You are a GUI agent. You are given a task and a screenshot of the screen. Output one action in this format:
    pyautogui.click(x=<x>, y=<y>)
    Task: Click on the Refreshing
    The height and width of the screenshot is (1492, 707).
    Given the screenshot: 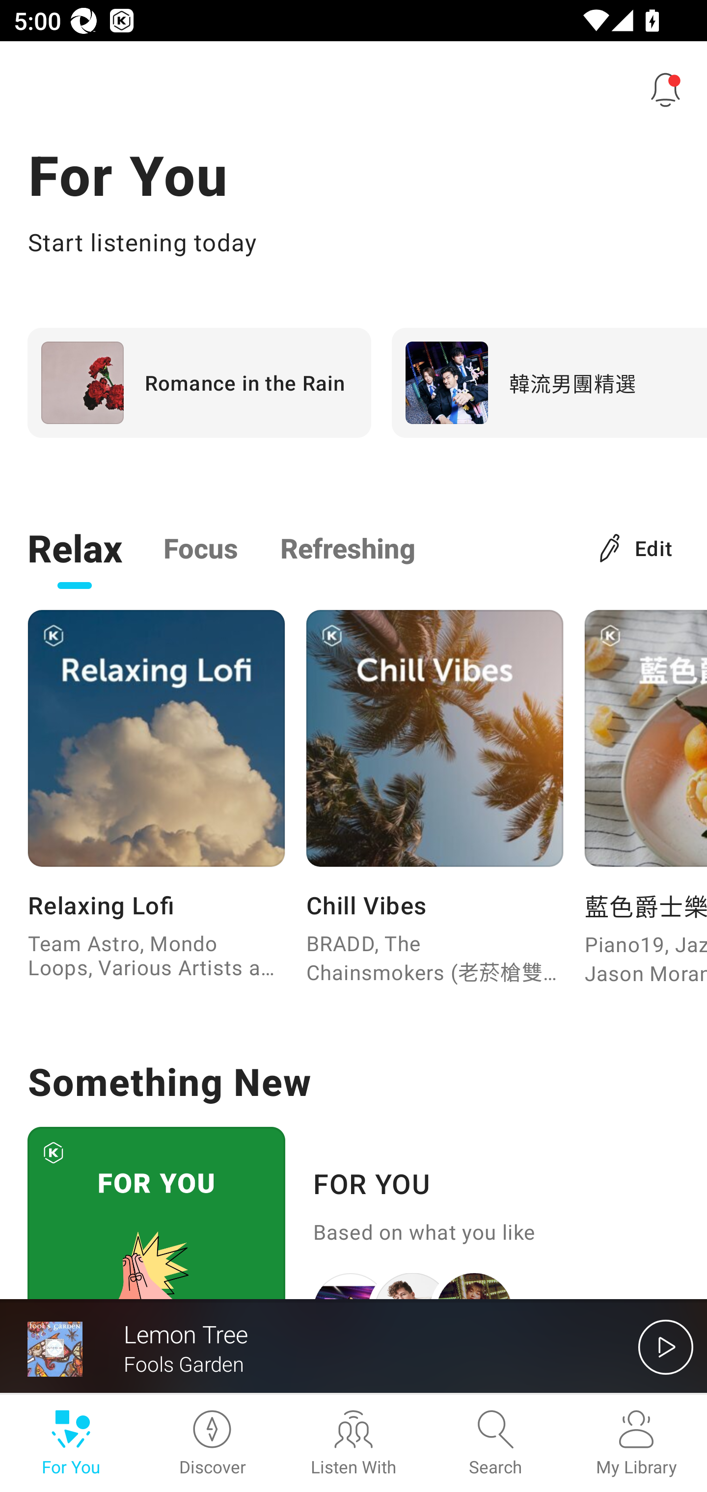 What is the action you would take?
    pyautogui.click(x=348, y=547)
    